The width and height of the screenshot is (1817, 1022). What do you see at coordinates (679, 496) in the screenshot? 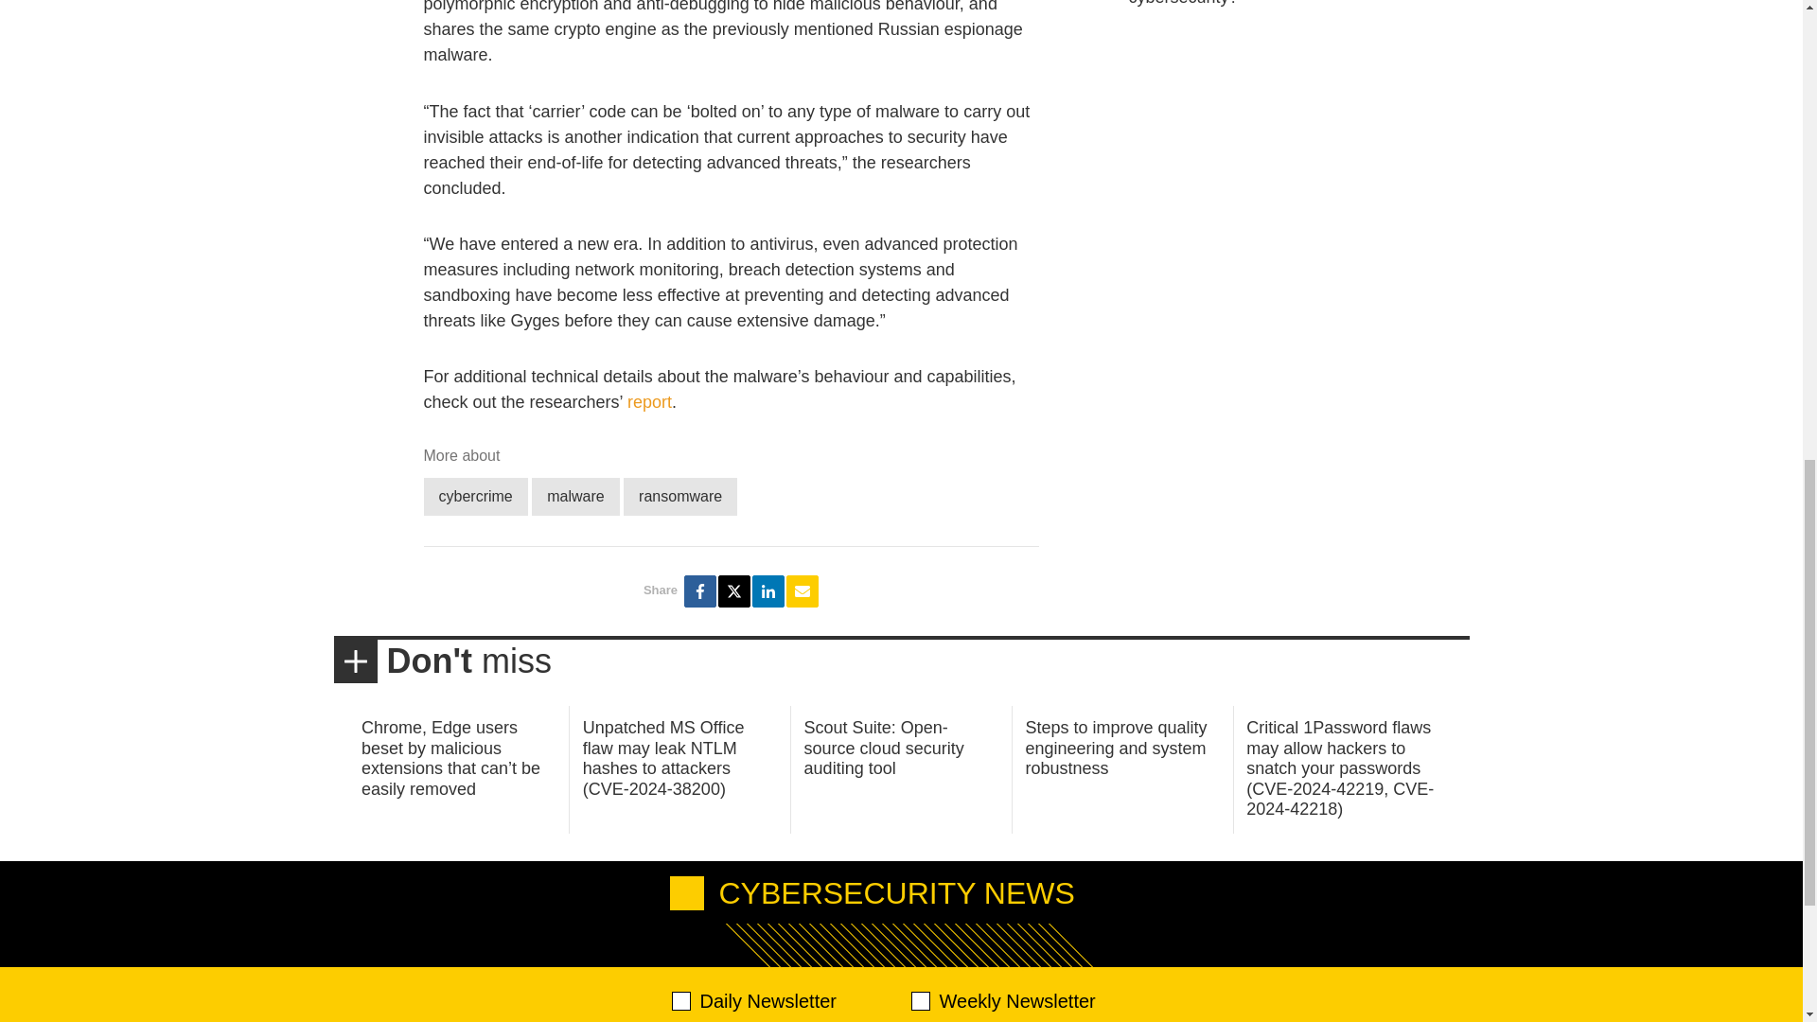
I see `ransomware` at bounding box center [679, 496].